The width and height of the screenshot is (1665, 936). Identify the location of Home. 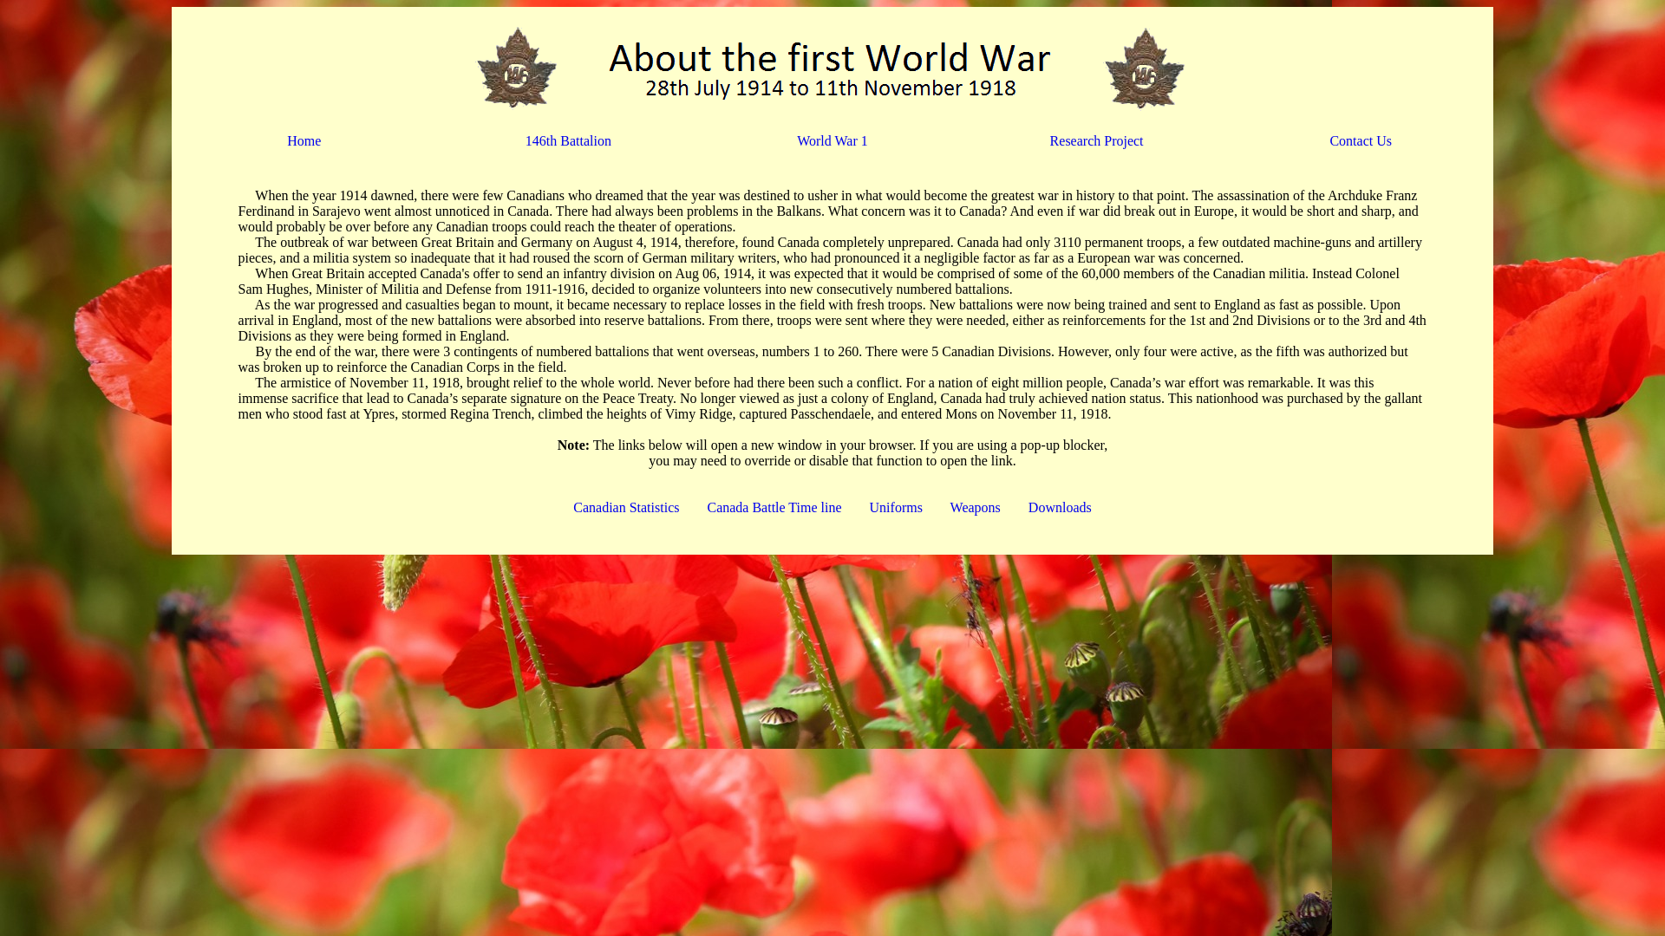
(304, 140).